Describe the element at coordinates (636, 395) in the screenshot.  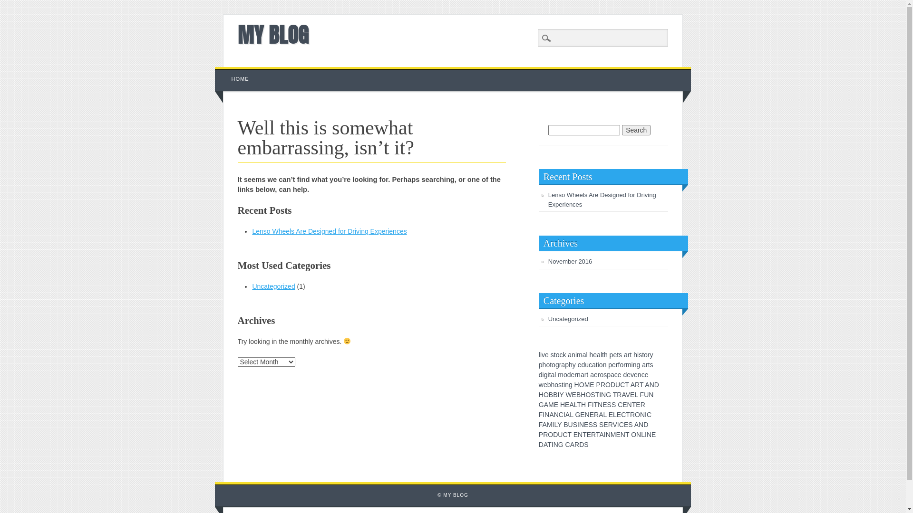
I see `L` at that location.